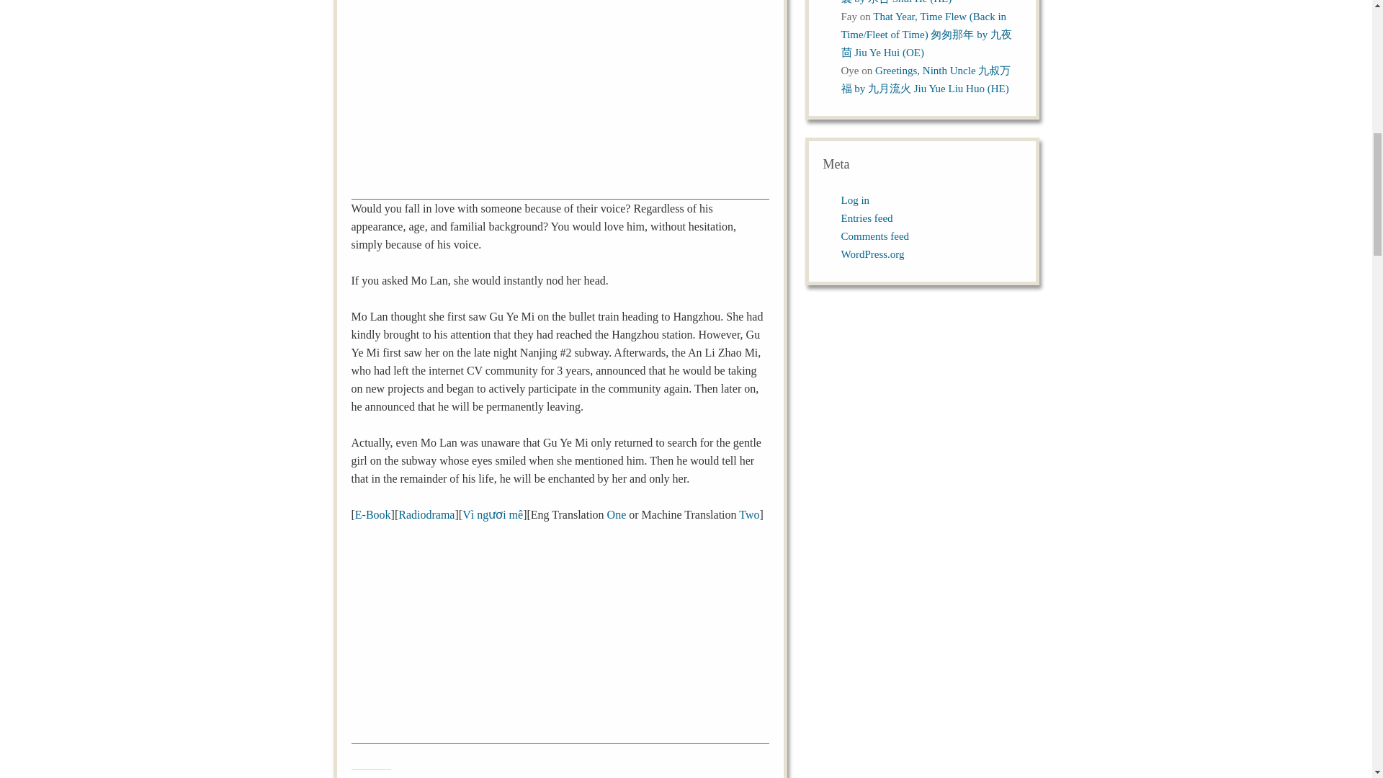 This screenshot has width=1383, height=778. I want to click on Two, so click(749, 514).